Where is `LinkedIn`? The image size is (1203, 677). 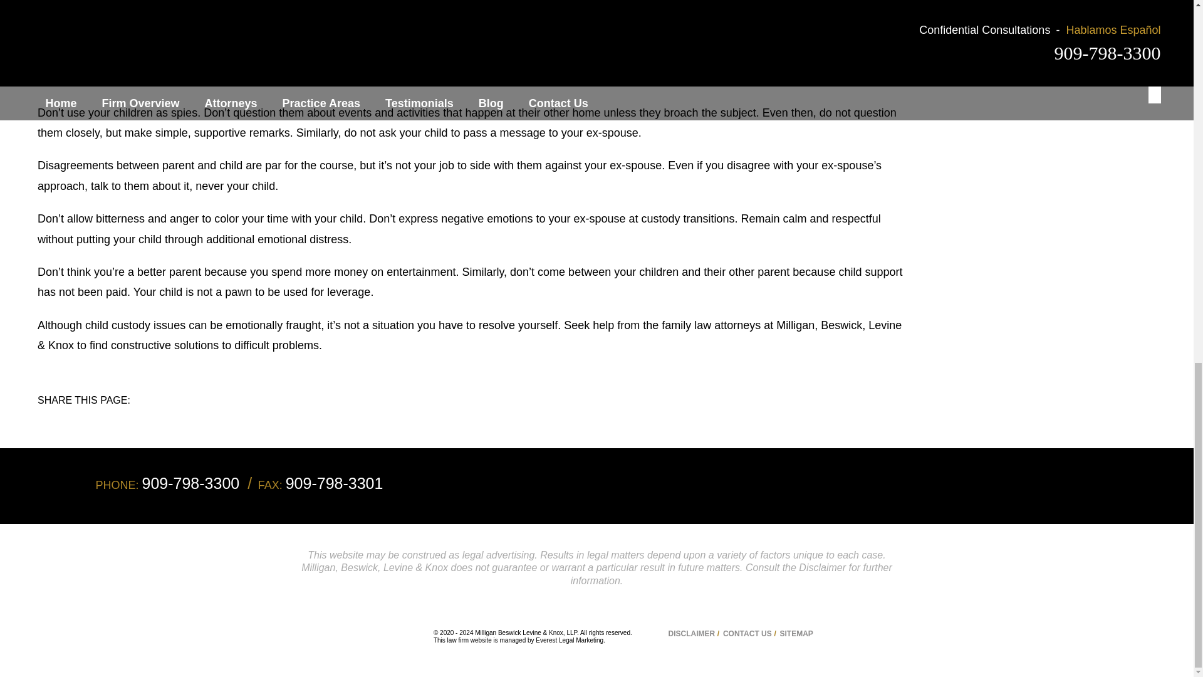
LinkedIn is located at coordinates (177, 414).